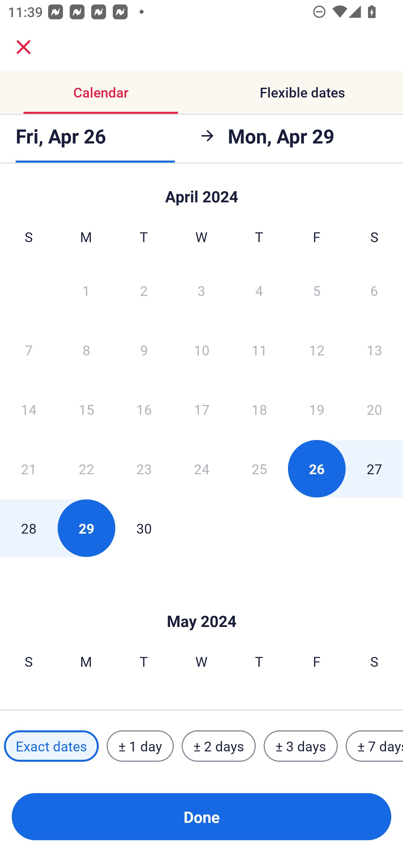  What do you see at coordinates (201, 409) in the screenshot?
I see `17 Wednesday, April 17, 2024` at bounding box center [201, 409].